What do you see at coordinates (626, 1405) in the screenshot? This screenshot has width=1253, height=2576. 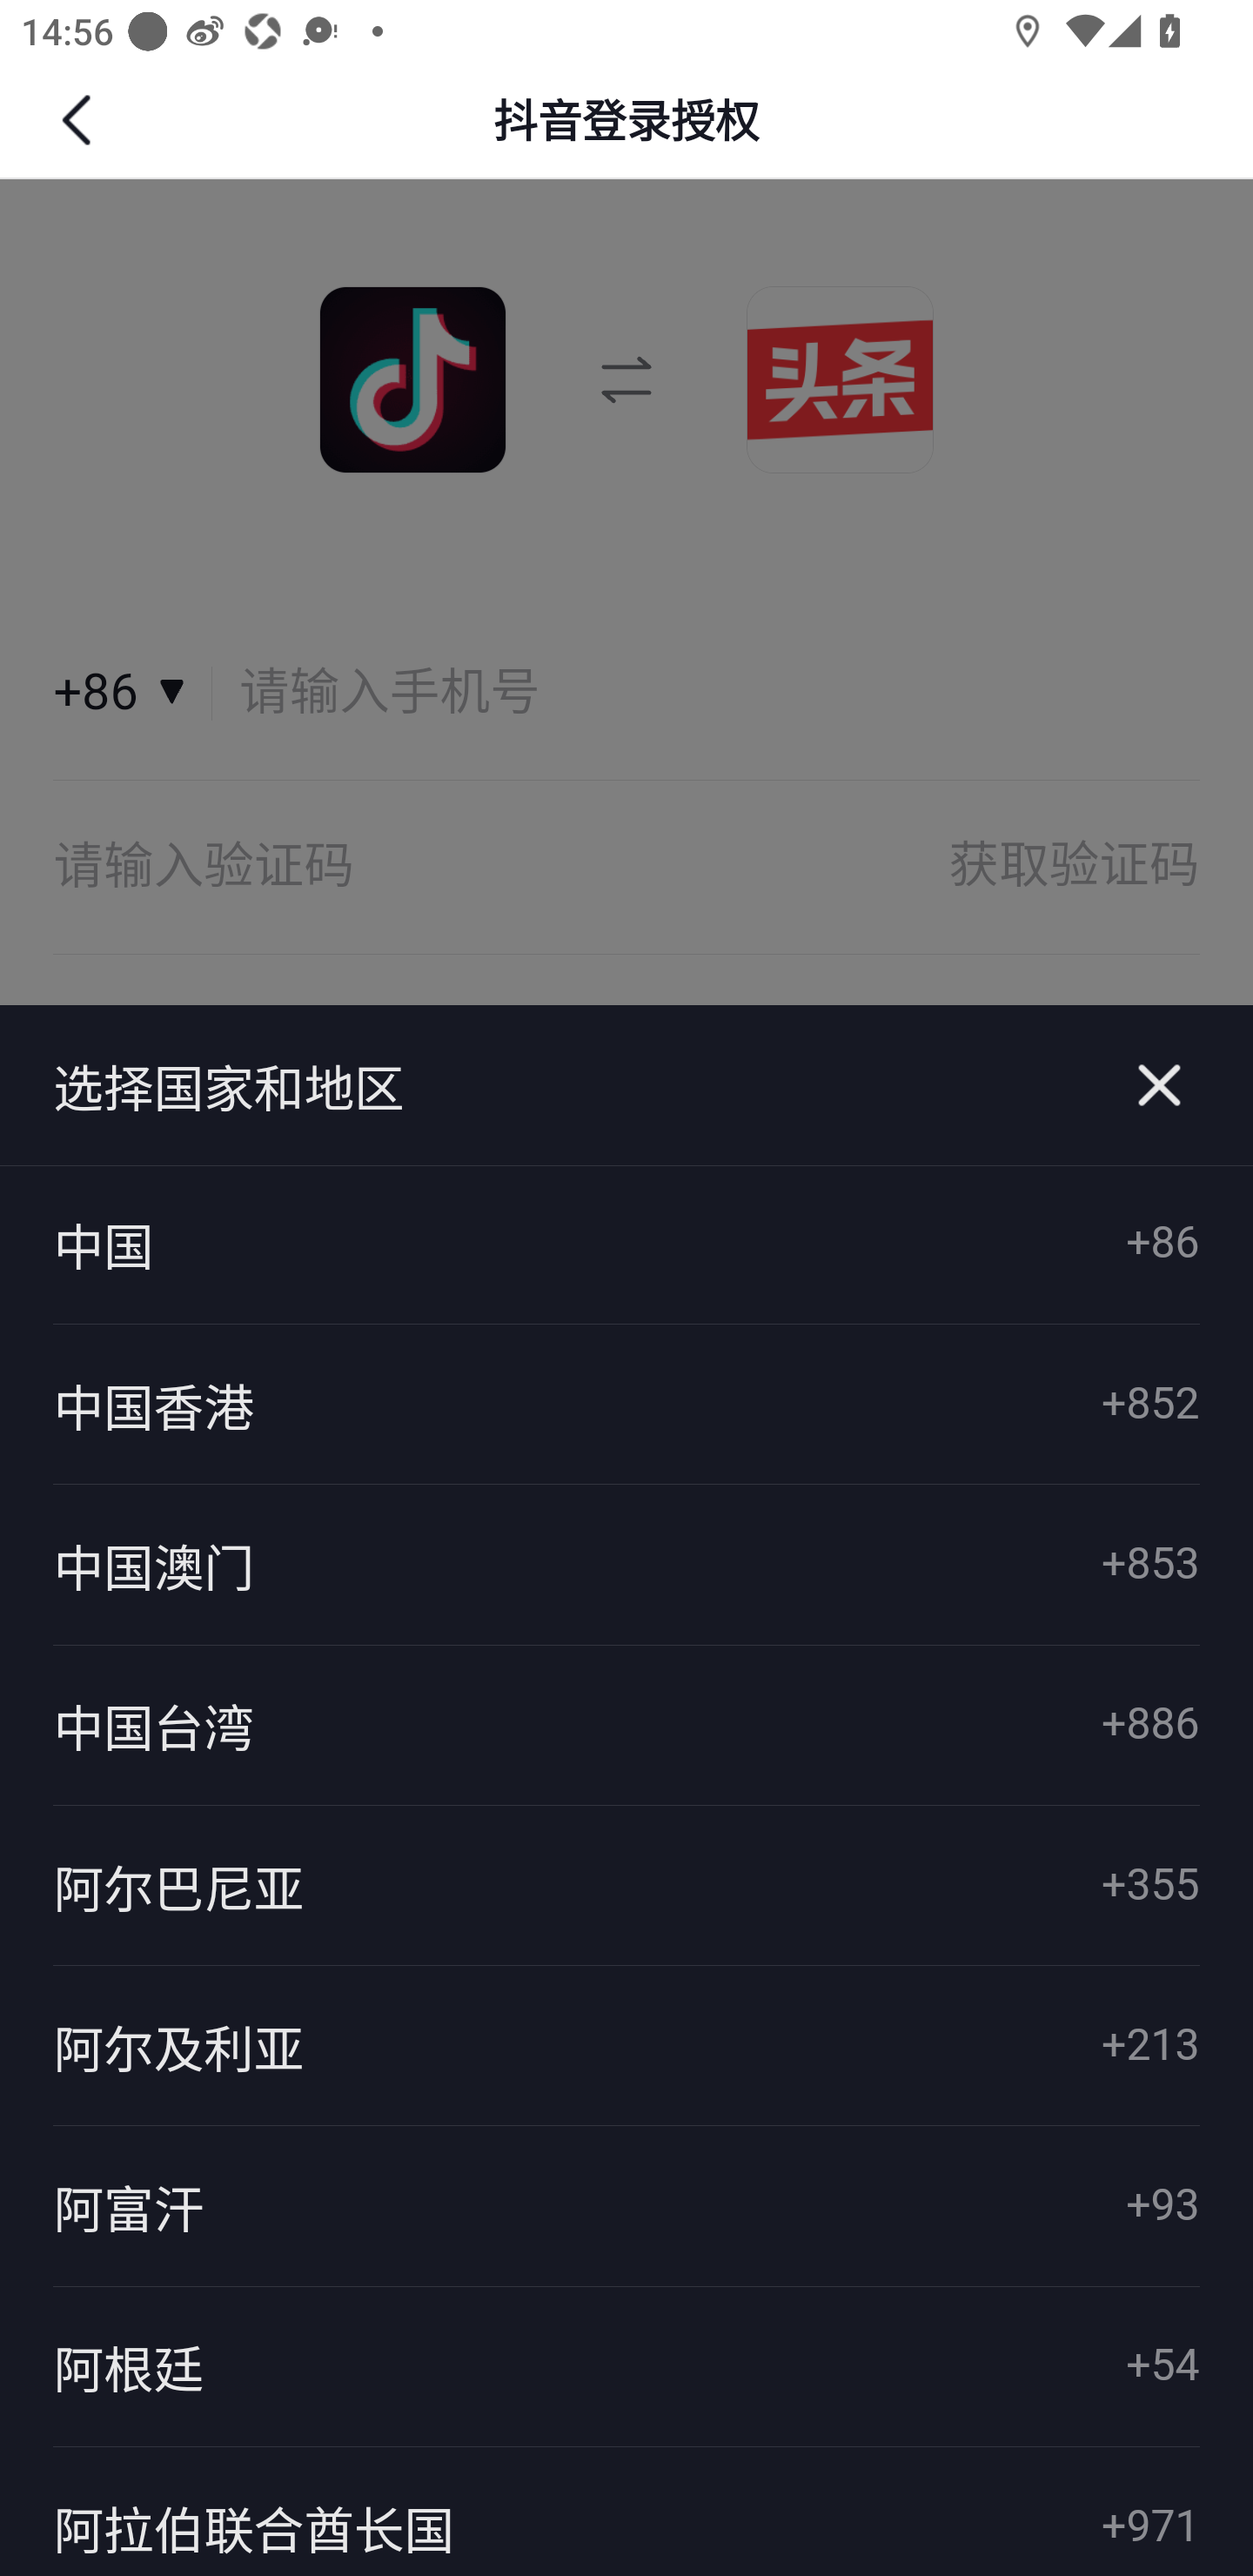 I see `中国香港+852` at bounding box center [626, 1405].